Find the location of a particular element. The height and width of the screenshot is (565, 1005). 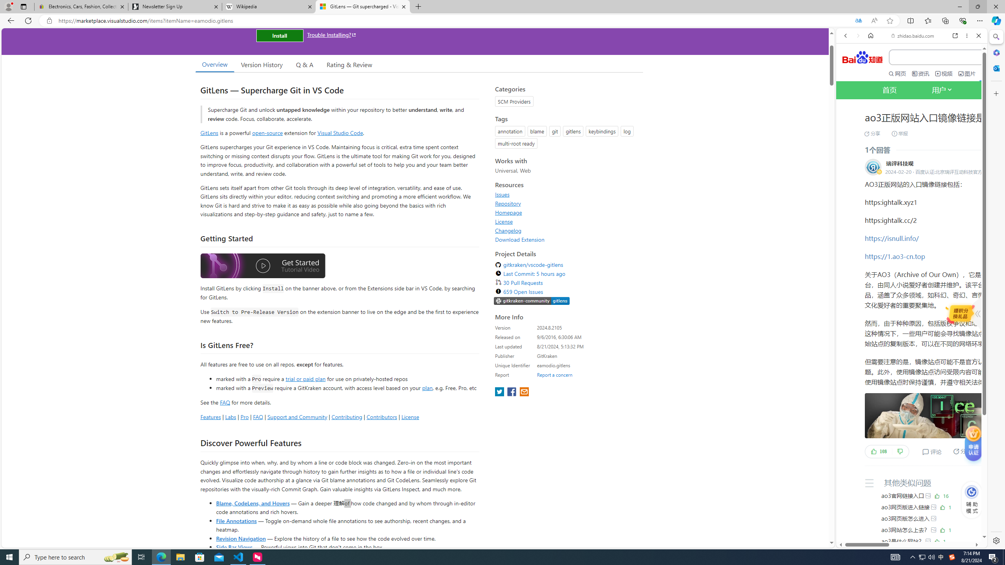

Electronics, Cars, Fashion, Collectibles & More | eBay is located at coordinates (81, 7).